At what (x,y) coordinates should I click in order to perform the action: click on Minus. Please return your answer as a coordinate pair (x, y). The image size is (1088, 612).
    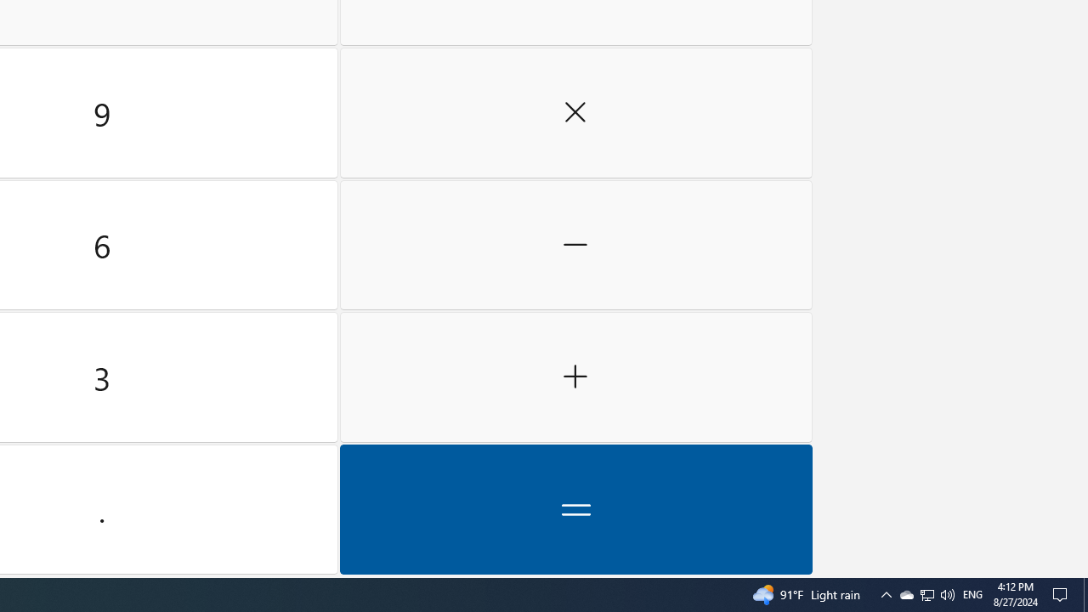
    Looking at the image, I should click on (576, 245).